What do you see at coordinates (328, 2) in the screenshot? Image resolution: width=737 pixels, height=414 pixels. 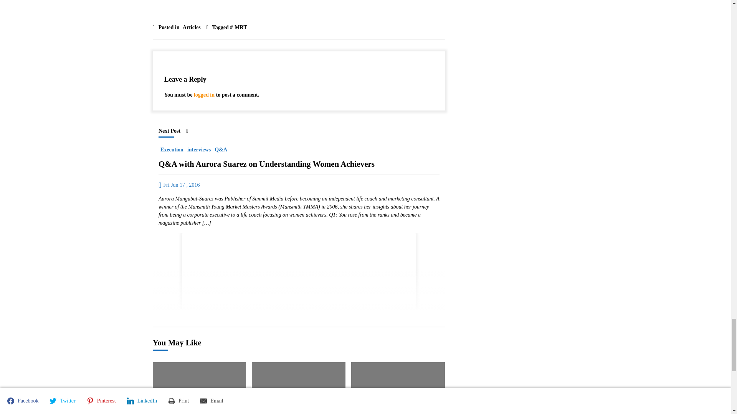 I see `Share on Print` at bounding box center [328, 2].